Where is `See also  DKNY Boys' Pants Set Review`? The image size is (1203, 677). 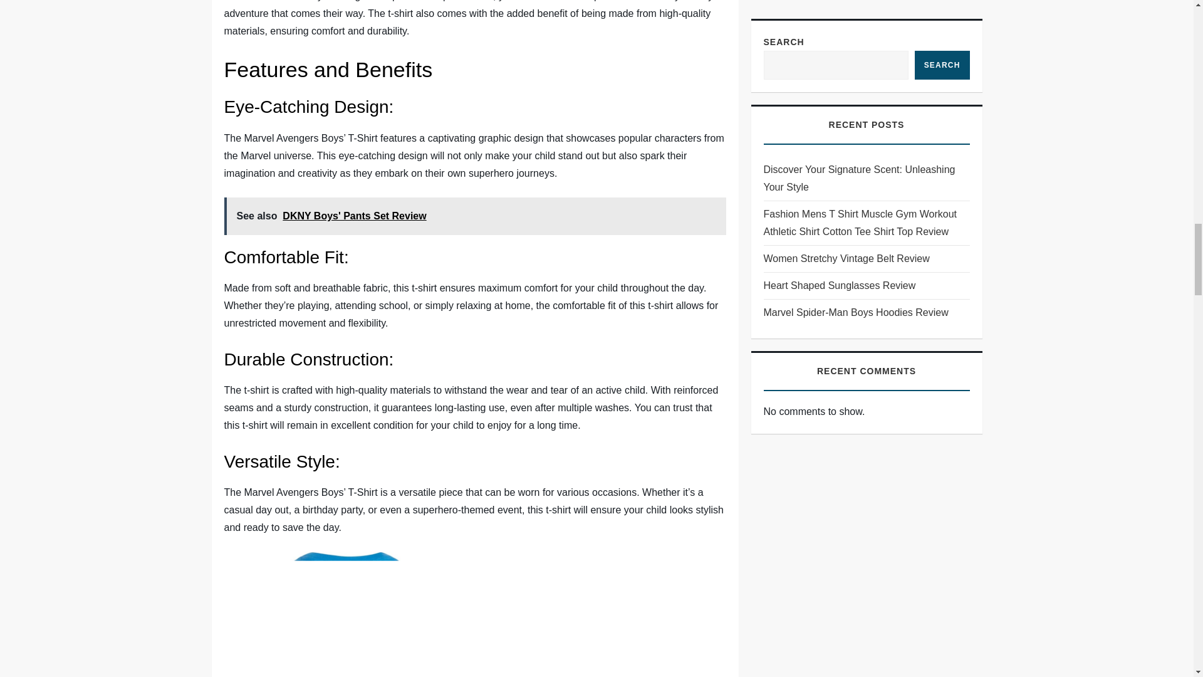
See also  DKNY Boys' Pants Set Review is located at coordinates (475, 216).